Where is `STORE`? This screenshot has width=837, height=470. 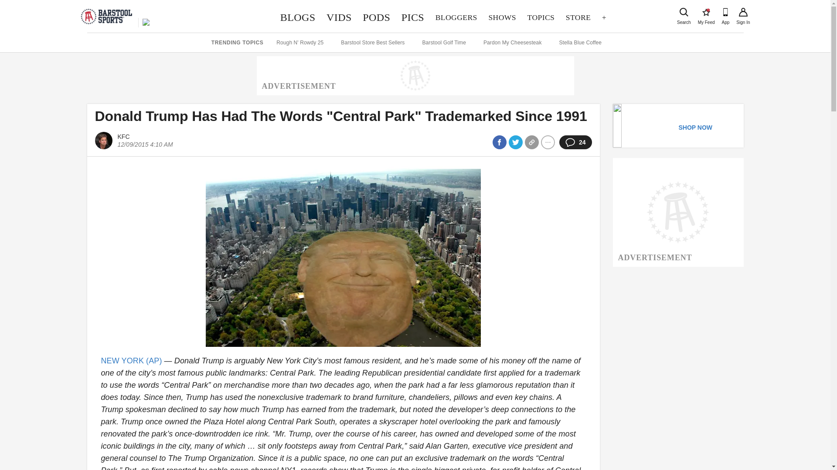 STORE is located at coordinates (502, 17).